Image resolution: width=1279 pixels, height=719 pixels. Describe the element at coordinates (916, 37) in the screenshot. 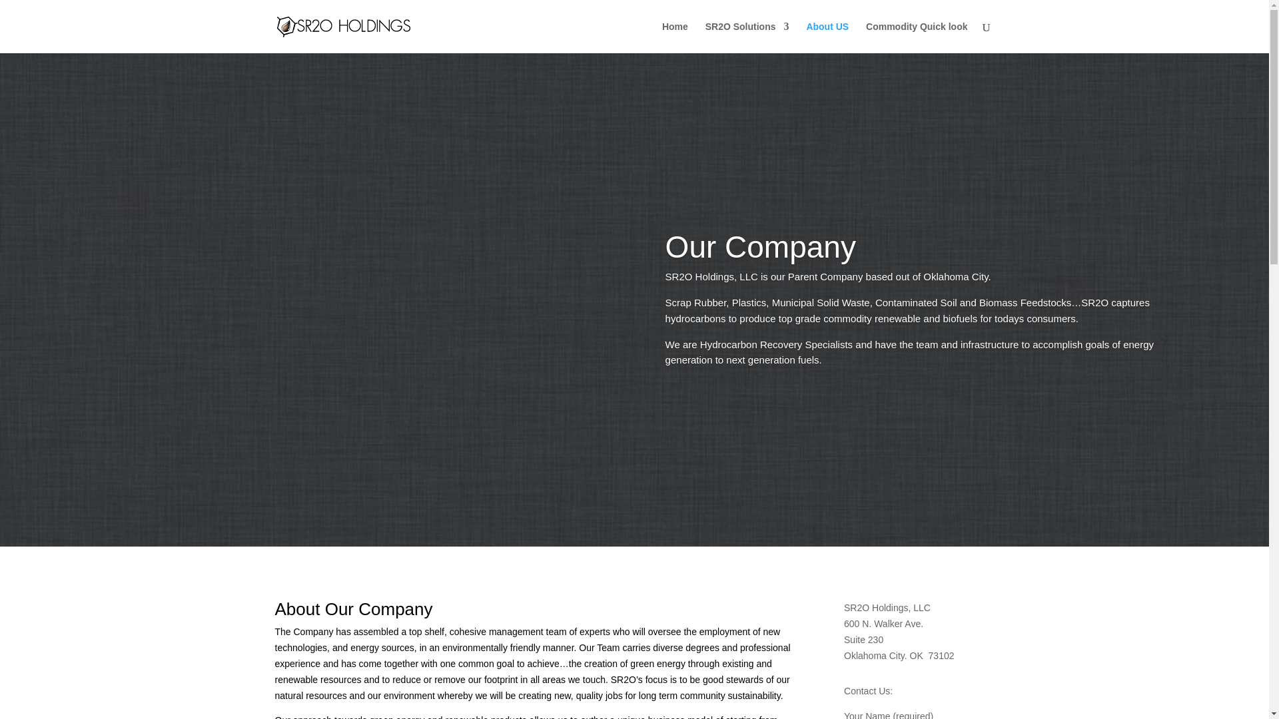

I see `Commodity Quick look` at that location.